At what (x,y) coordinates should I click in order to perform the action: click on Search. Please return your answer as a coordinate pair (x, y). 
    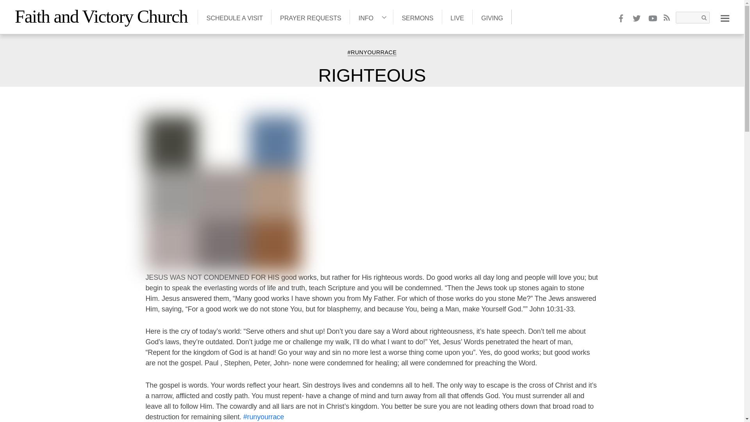
    Looking at the image, I should click on (692, 18).